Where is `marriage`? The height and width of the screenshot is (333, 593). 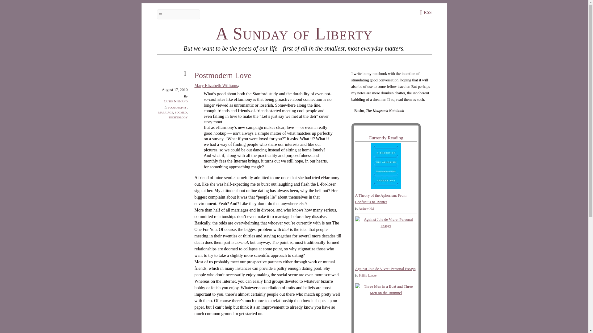 marriage is located at coordinates (166, 112).